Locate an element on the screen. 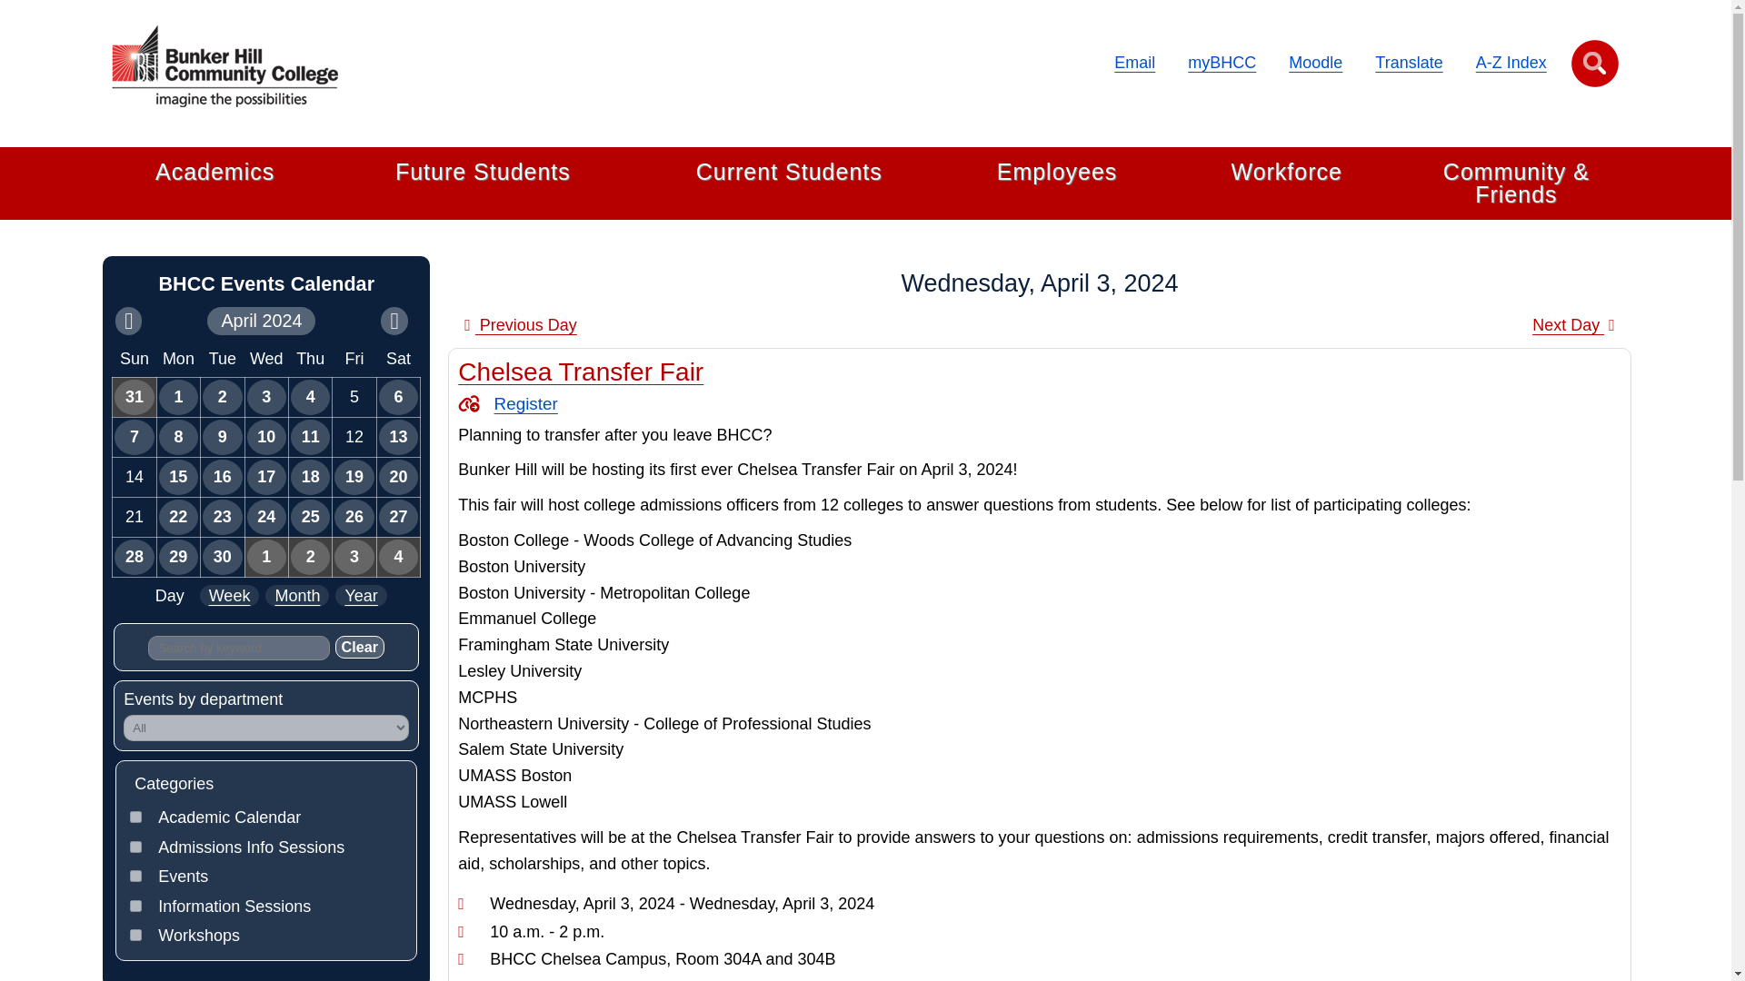  Current Students is located at coordinates (789, 173).